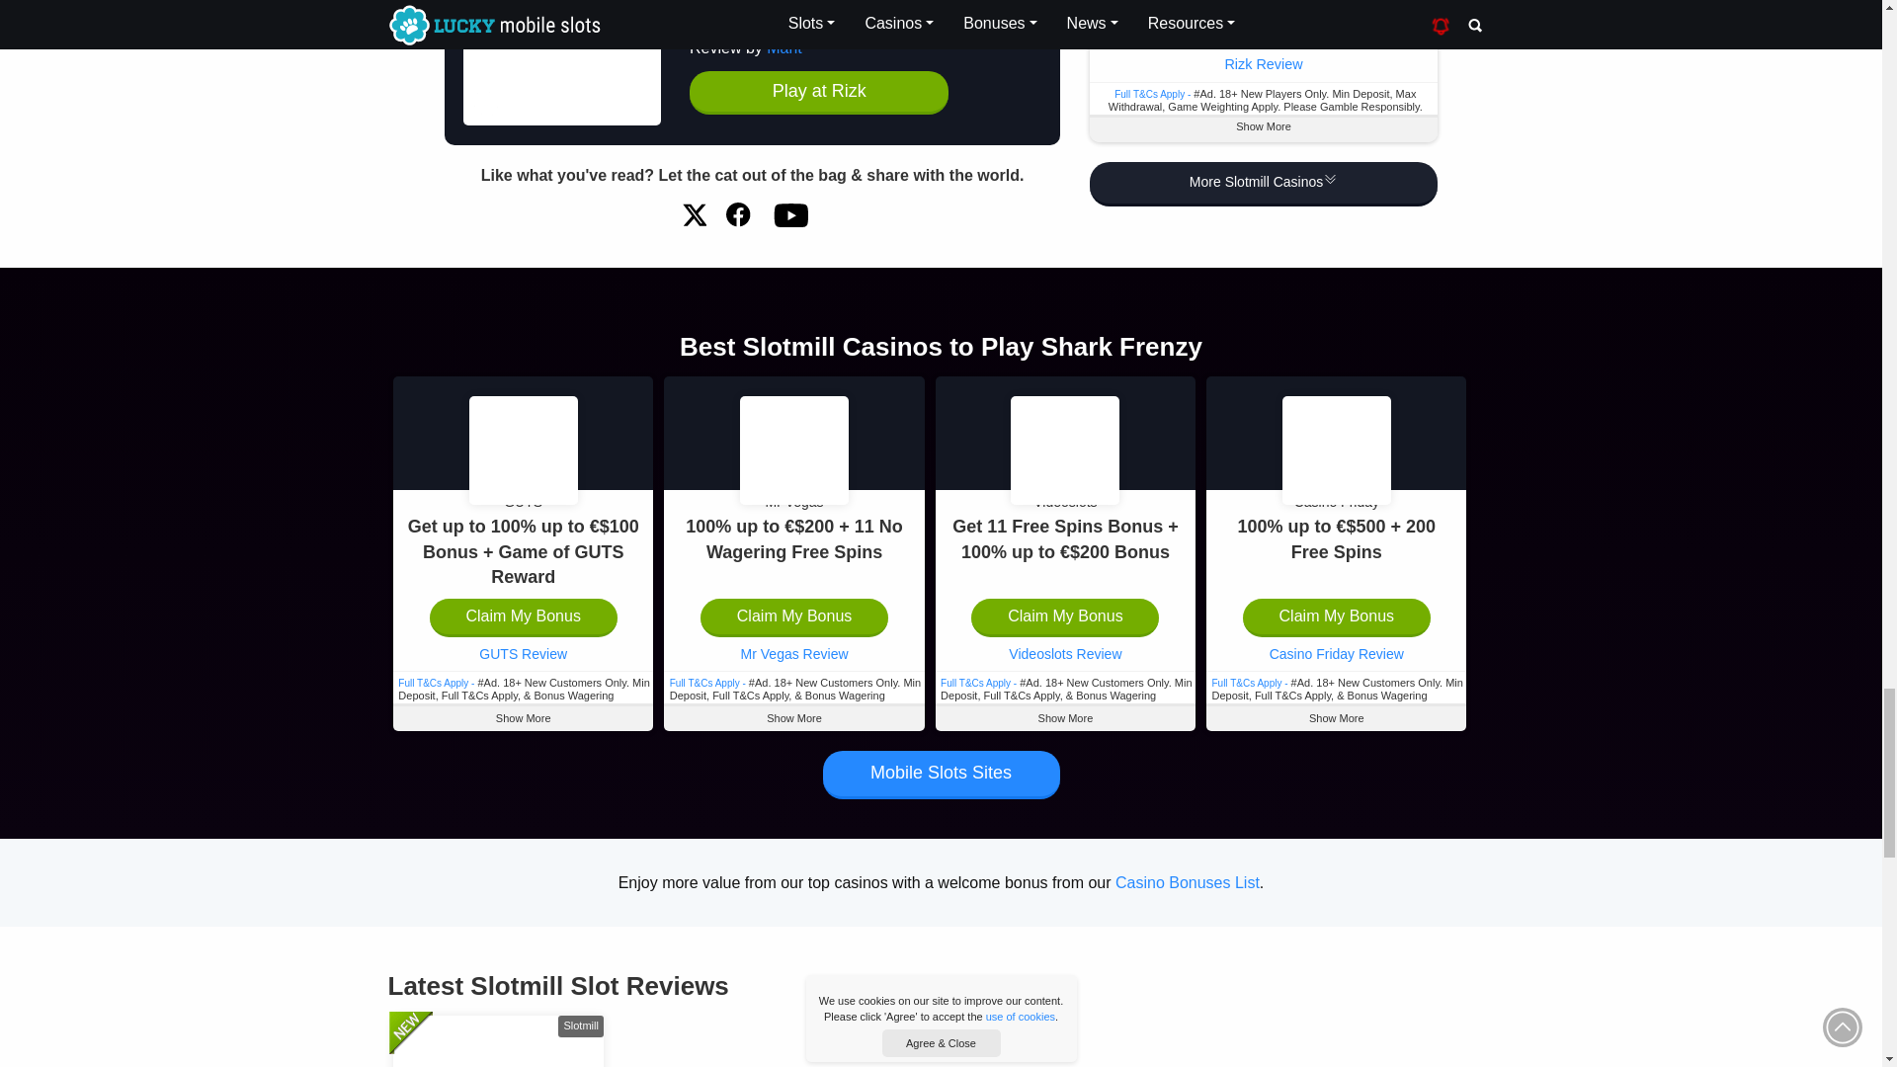 The image size is (1897, 1067). Describe the element at coordinates (789, 214) in the screenshot. I see `LMS Slot Videos` at that location.